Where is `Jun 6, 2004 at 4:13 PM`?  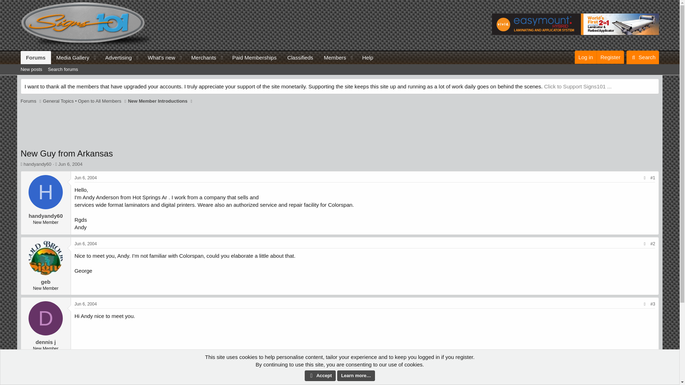 Jun 6, 2004 at 4:13 PM is located at coordinates (70, 164).